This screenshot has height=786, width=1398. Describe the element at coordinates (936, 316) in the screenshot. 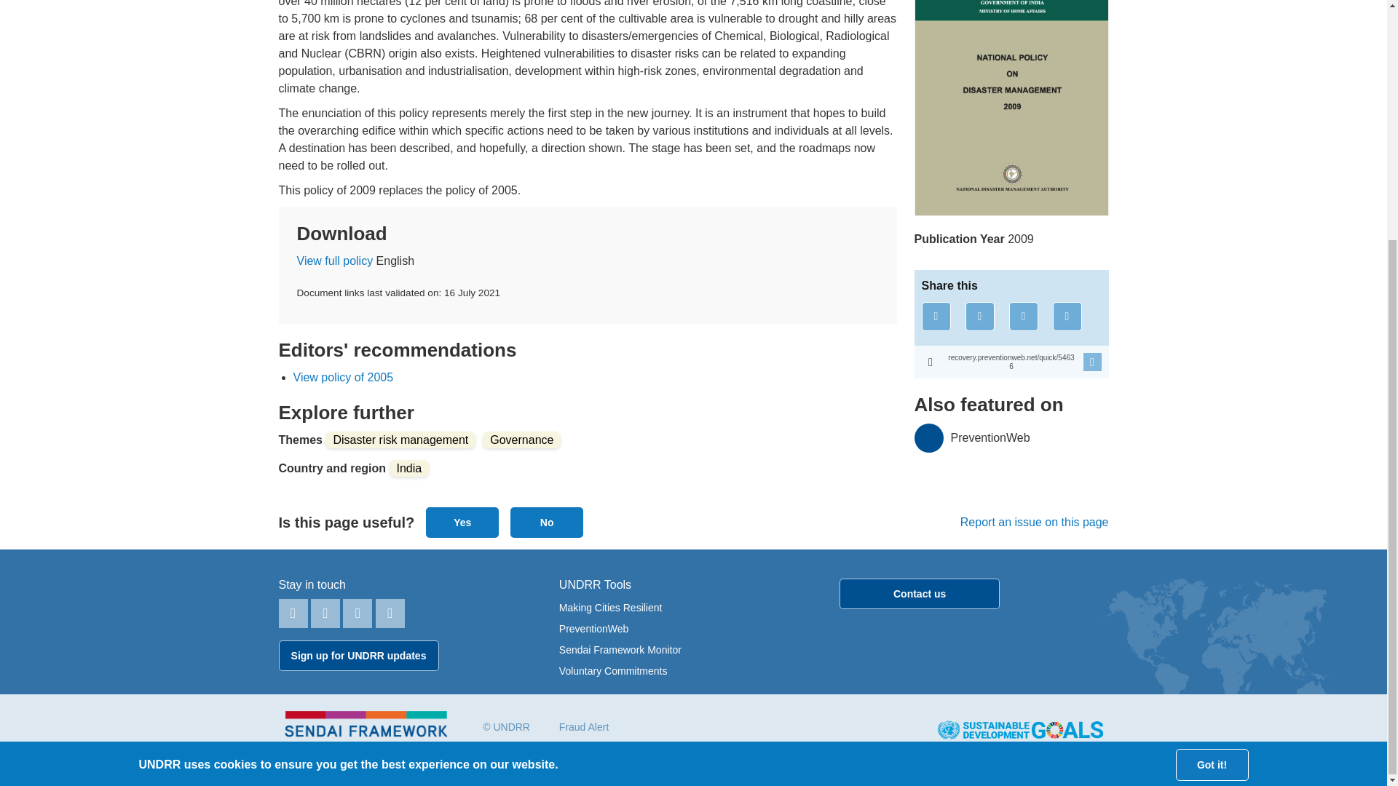

I see `Share on Facebook` at that location.